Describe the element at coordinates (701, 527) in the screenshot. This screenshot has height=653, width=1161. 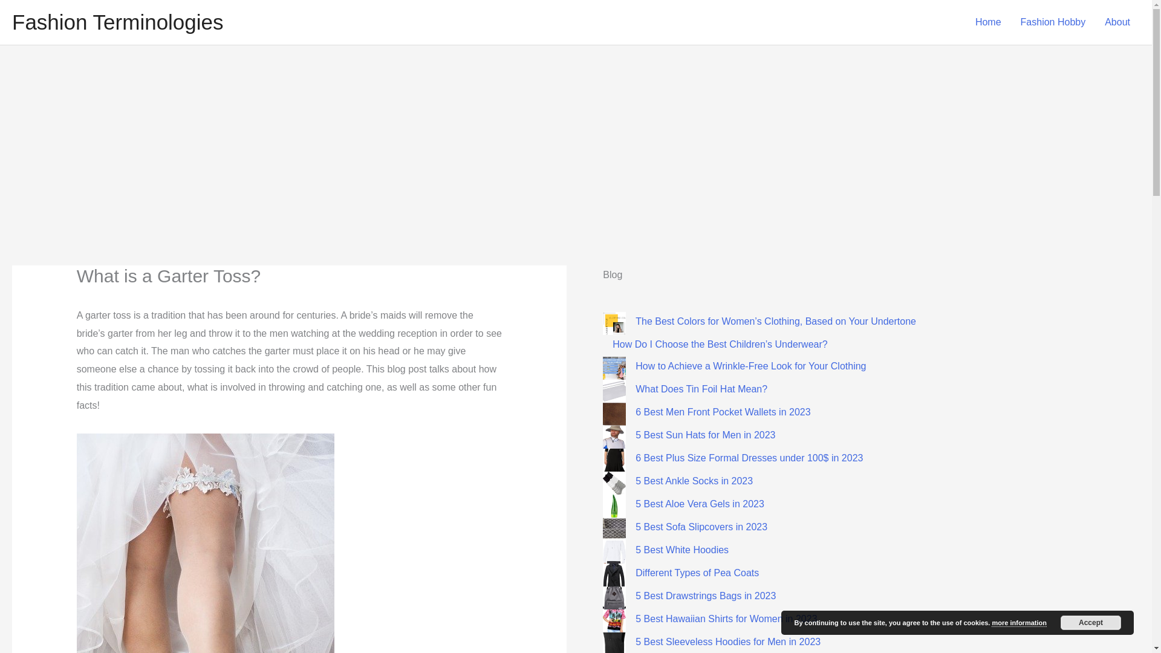
I see `5 Best Sofa Slipcovers in 2023` at that location.